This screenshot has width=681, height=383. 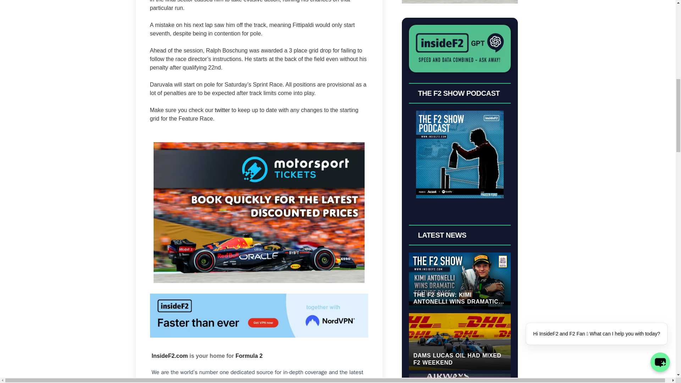 What do you see at coordinates (170, 355) in the screenshot?
I see `InsideF2.com` at bounding box center [170, 355].